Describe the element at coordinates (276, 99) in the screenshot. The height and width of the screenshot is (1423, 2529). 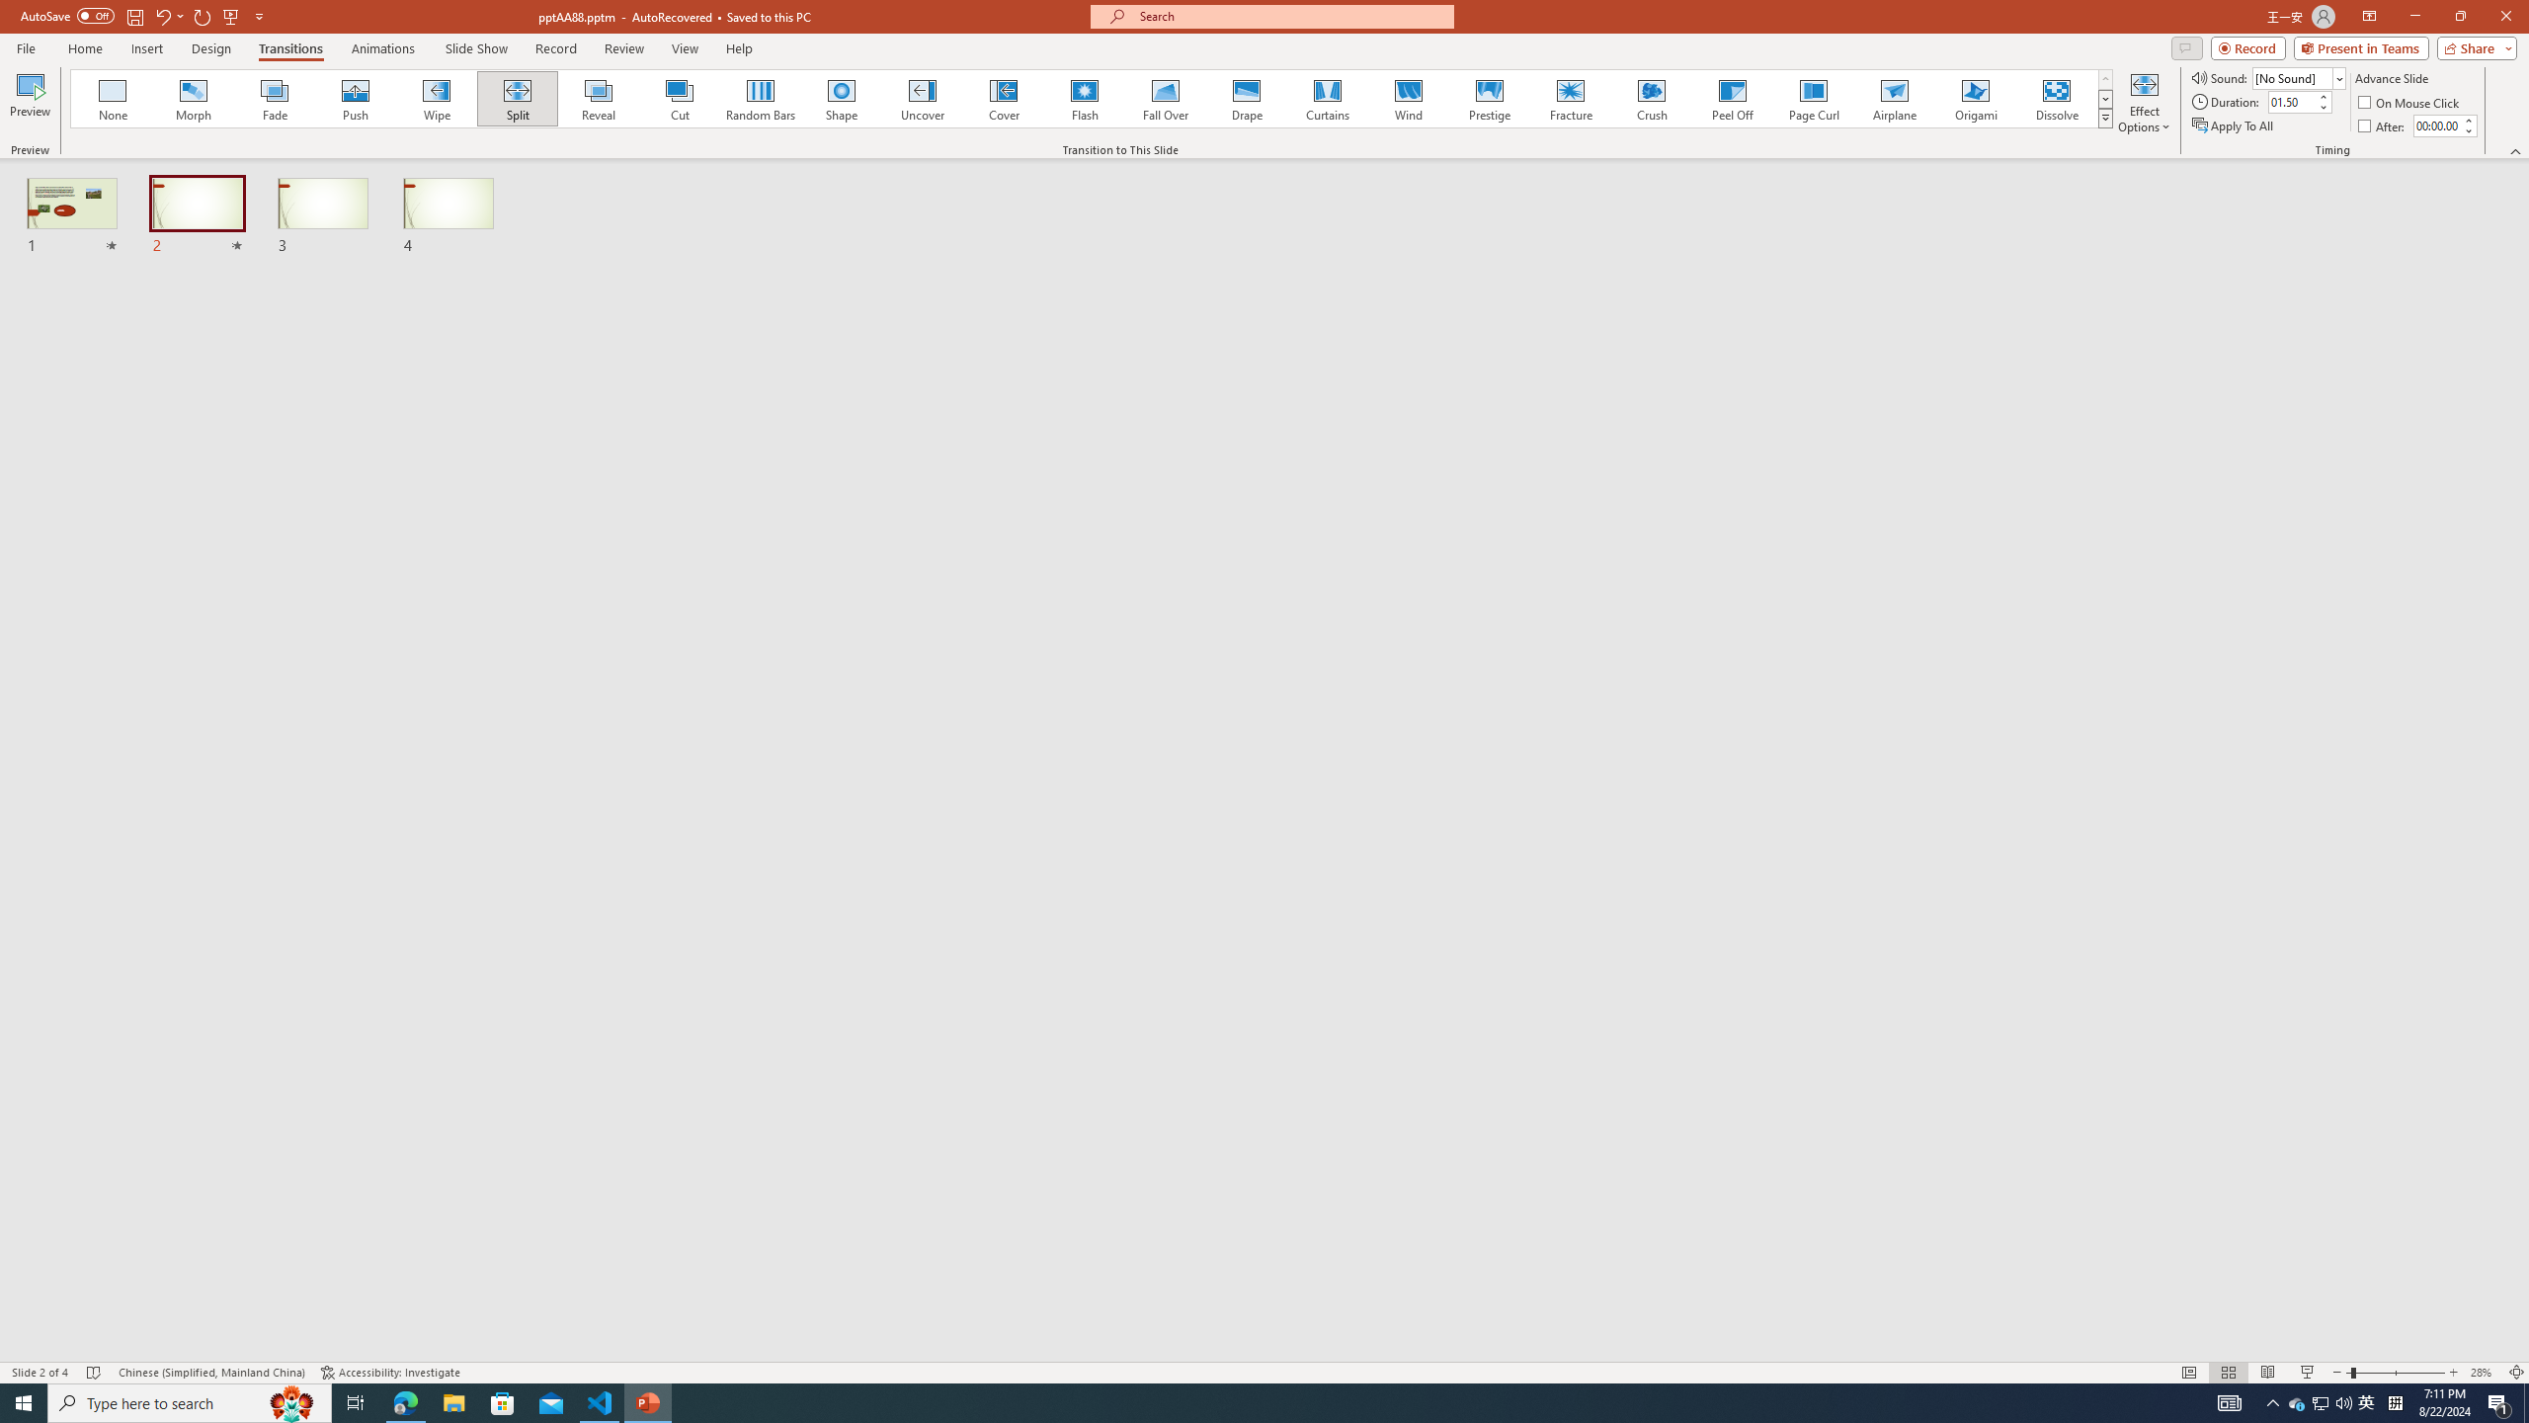
I see `Fade` at that location.